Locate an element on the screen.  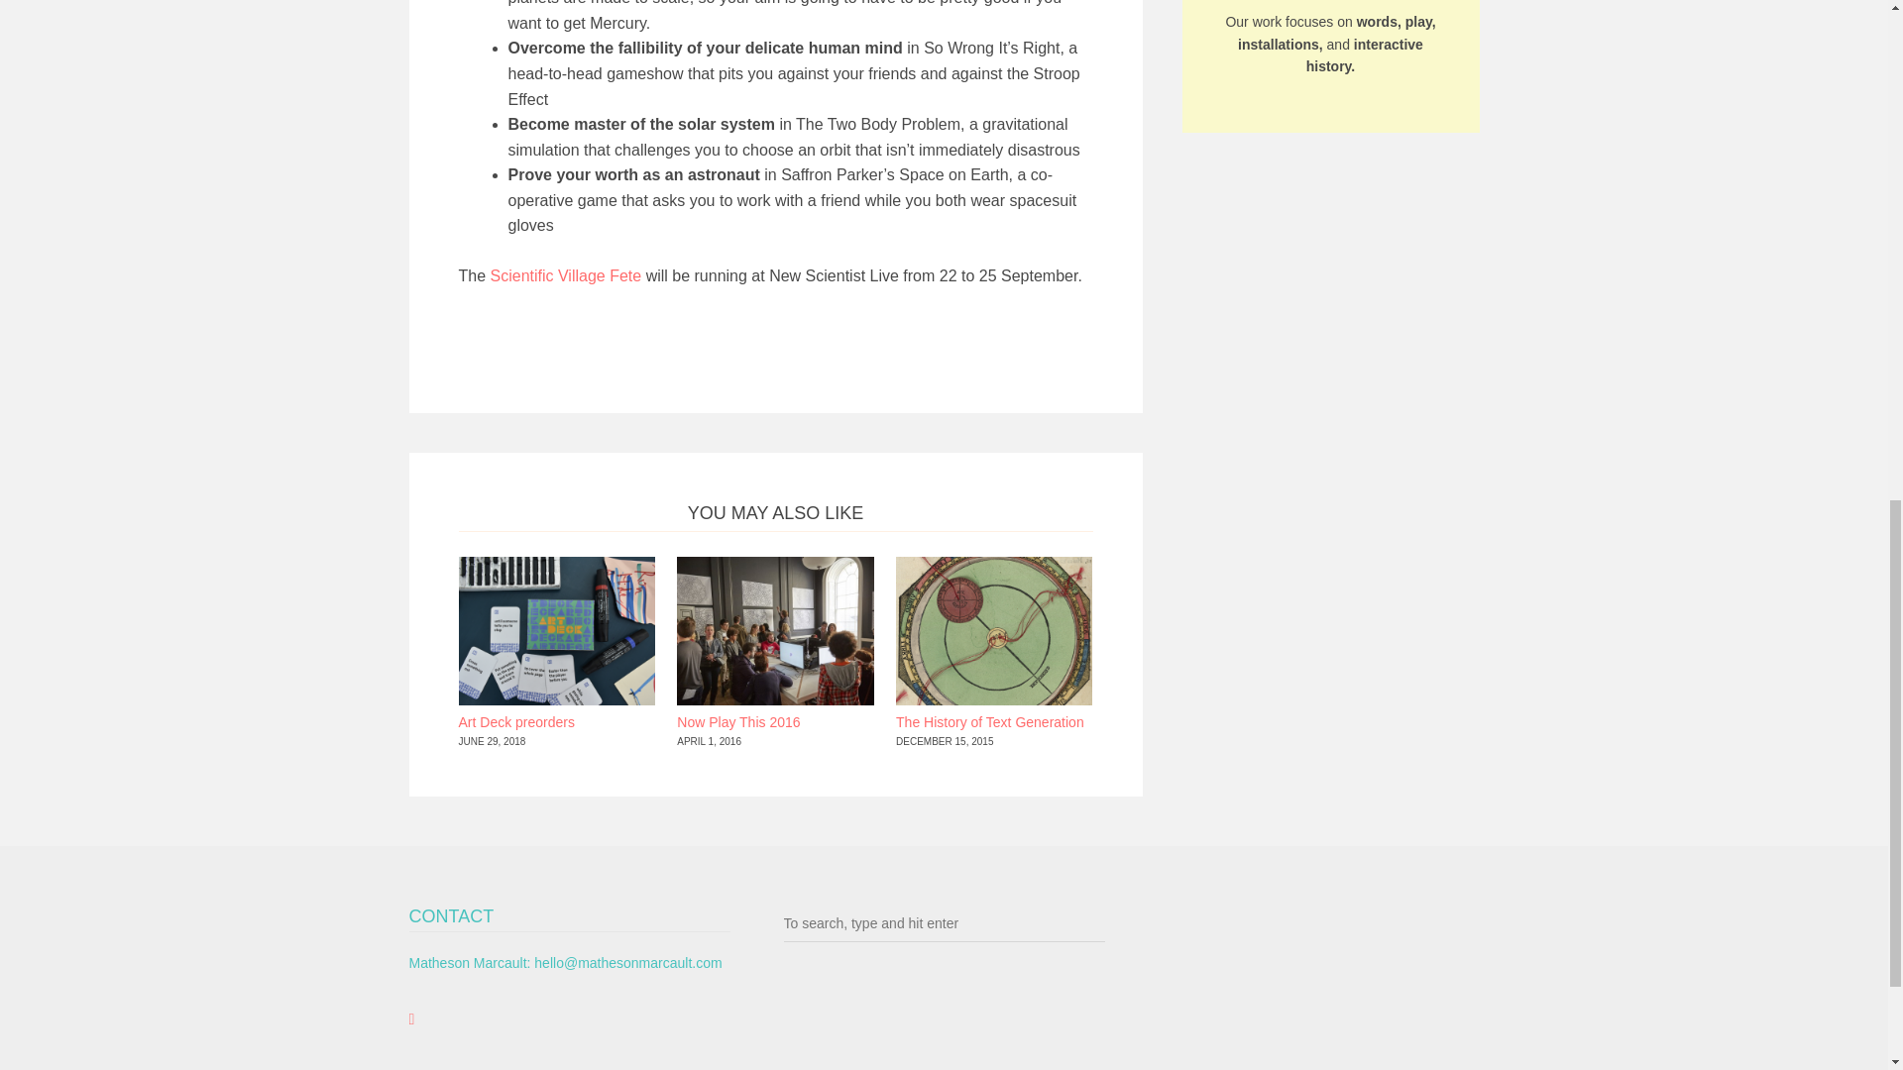
Now Play This 2016 is located at coordinates (737, 721).